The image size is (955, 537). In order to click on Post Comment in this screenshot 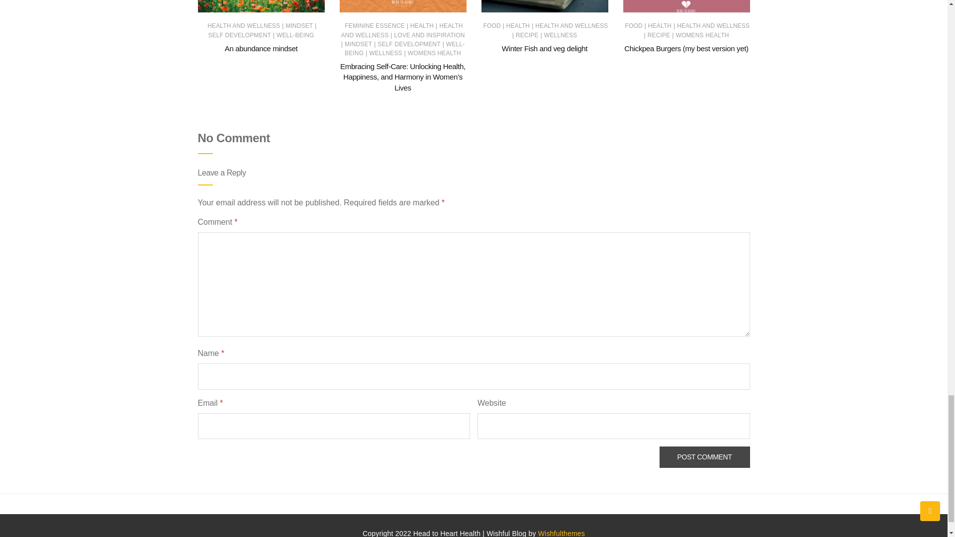, I will do `click(704, 456)`.